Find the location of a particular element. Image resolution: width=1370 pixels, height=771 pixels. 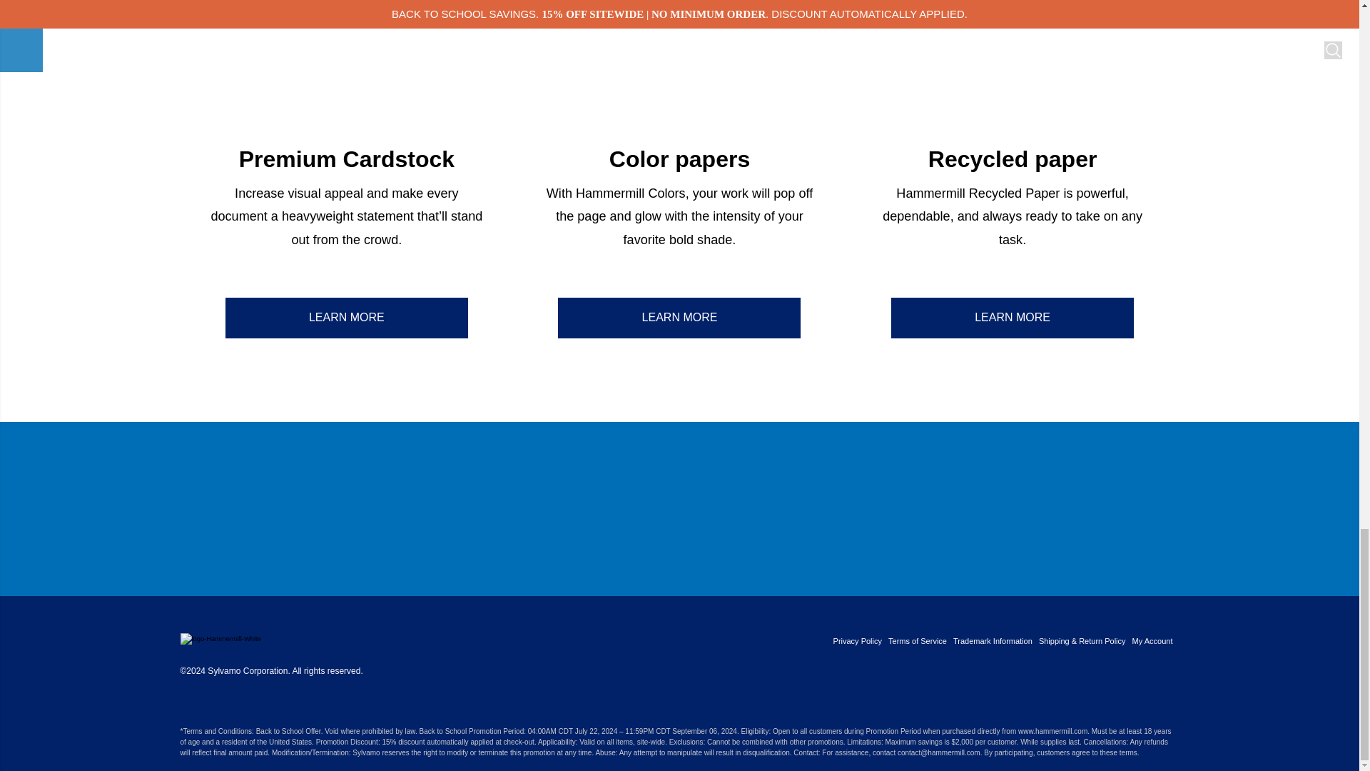

LEARN MORE is located at coordinates (347, 318).